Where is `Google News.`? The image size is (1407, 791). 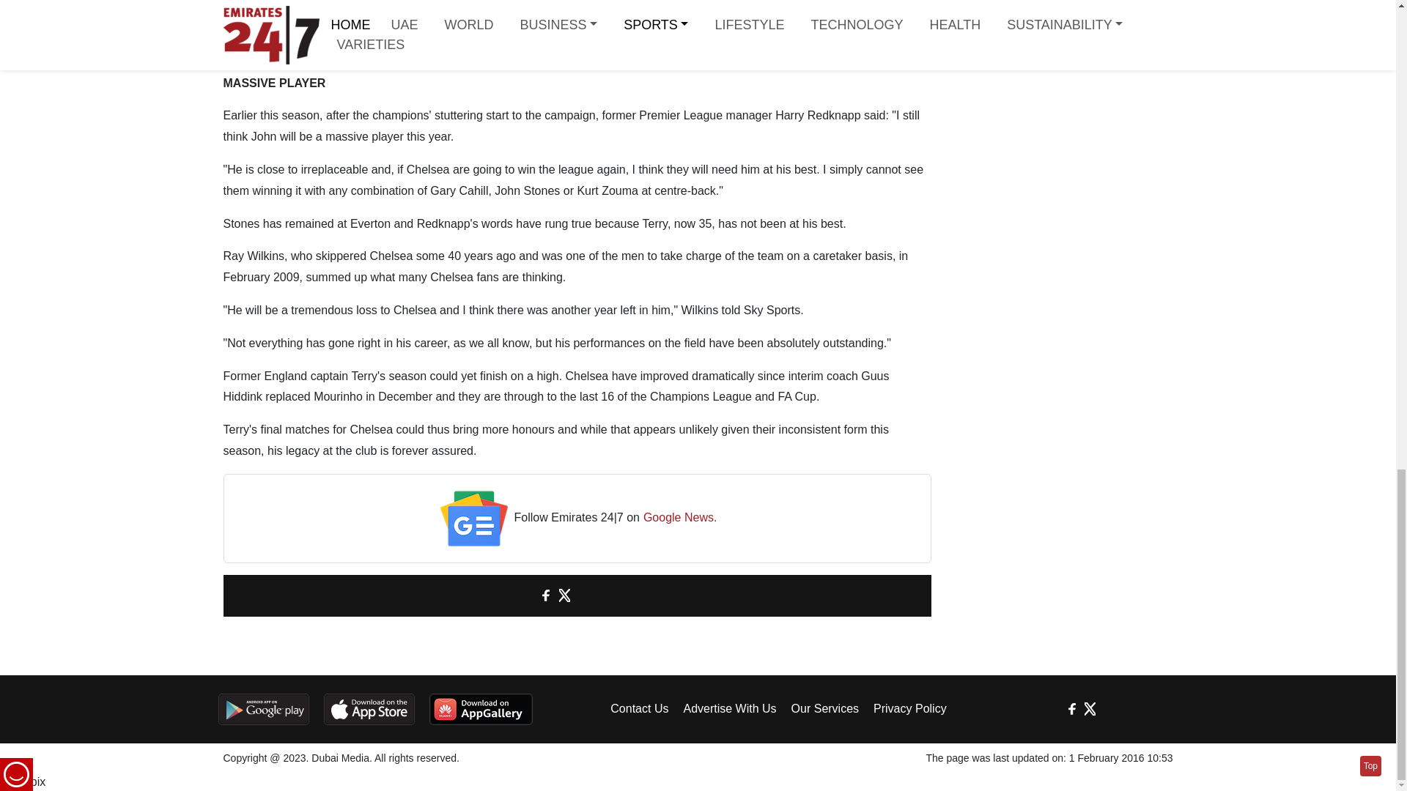 Google News. is located at coordinates (680, 519).